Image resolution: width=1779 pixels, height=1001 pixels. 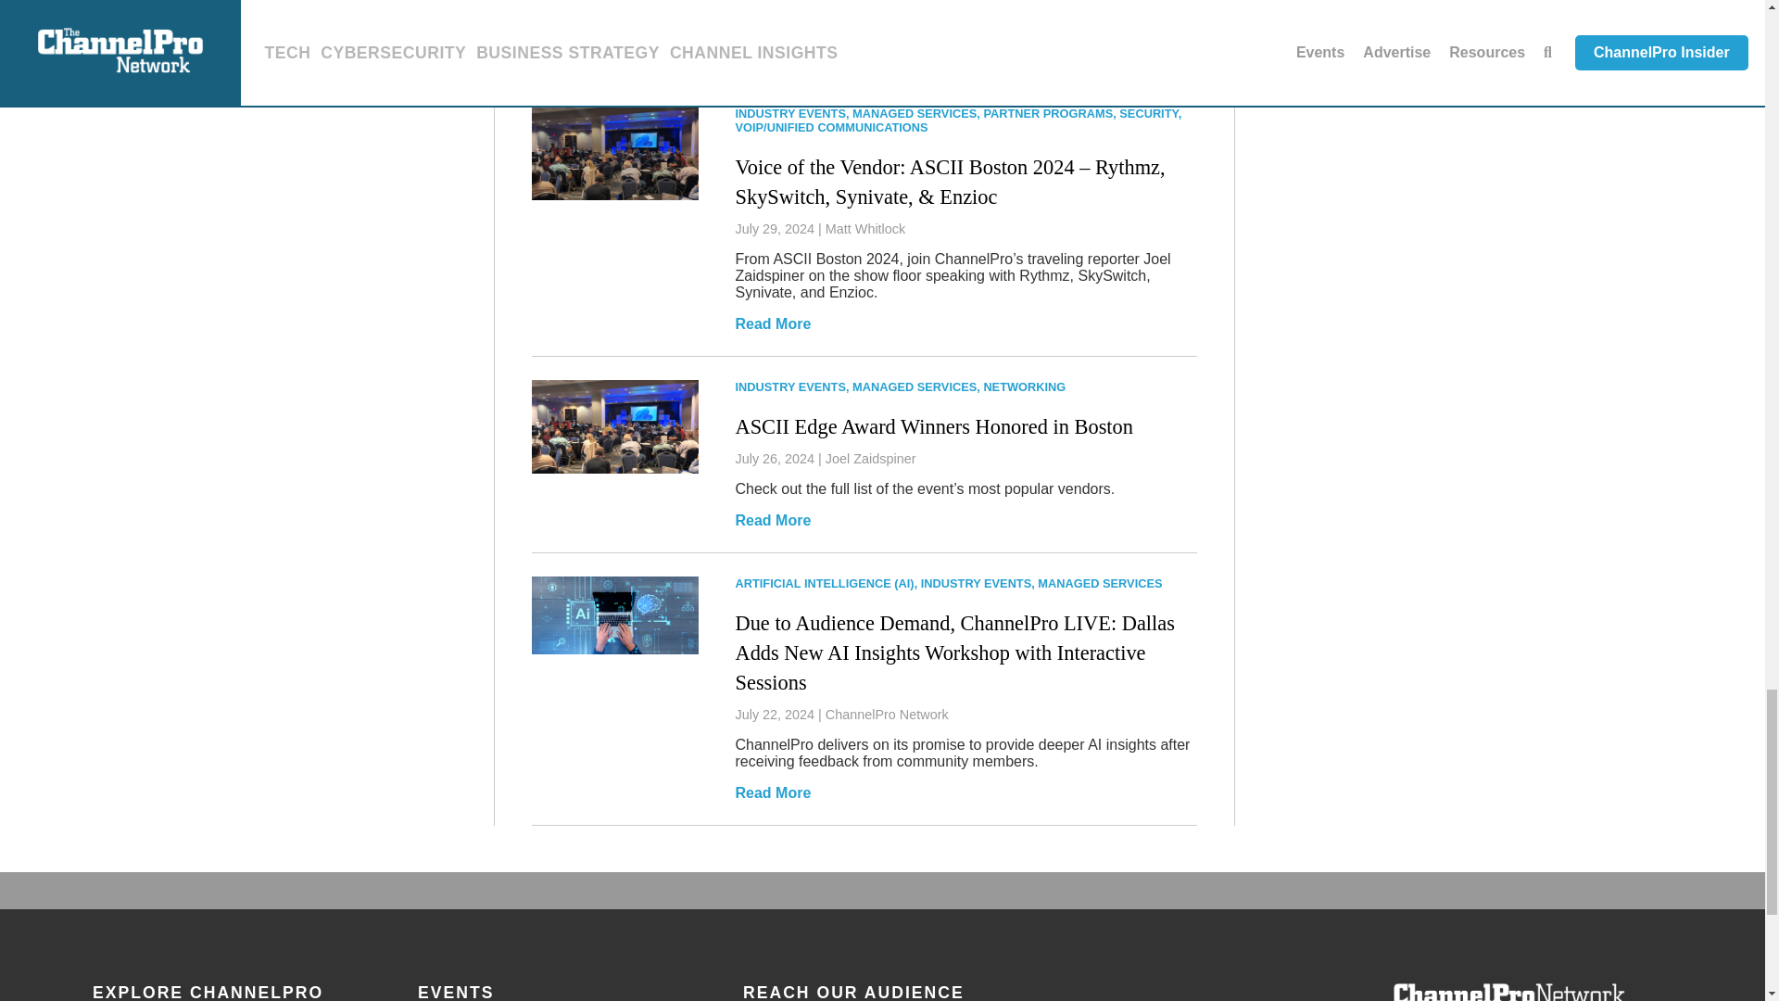 What do you see at coordinates (870, 459) in the screenshot?
I see `Posts by Joel Zaidspiner` at bounding box center [870, 459].